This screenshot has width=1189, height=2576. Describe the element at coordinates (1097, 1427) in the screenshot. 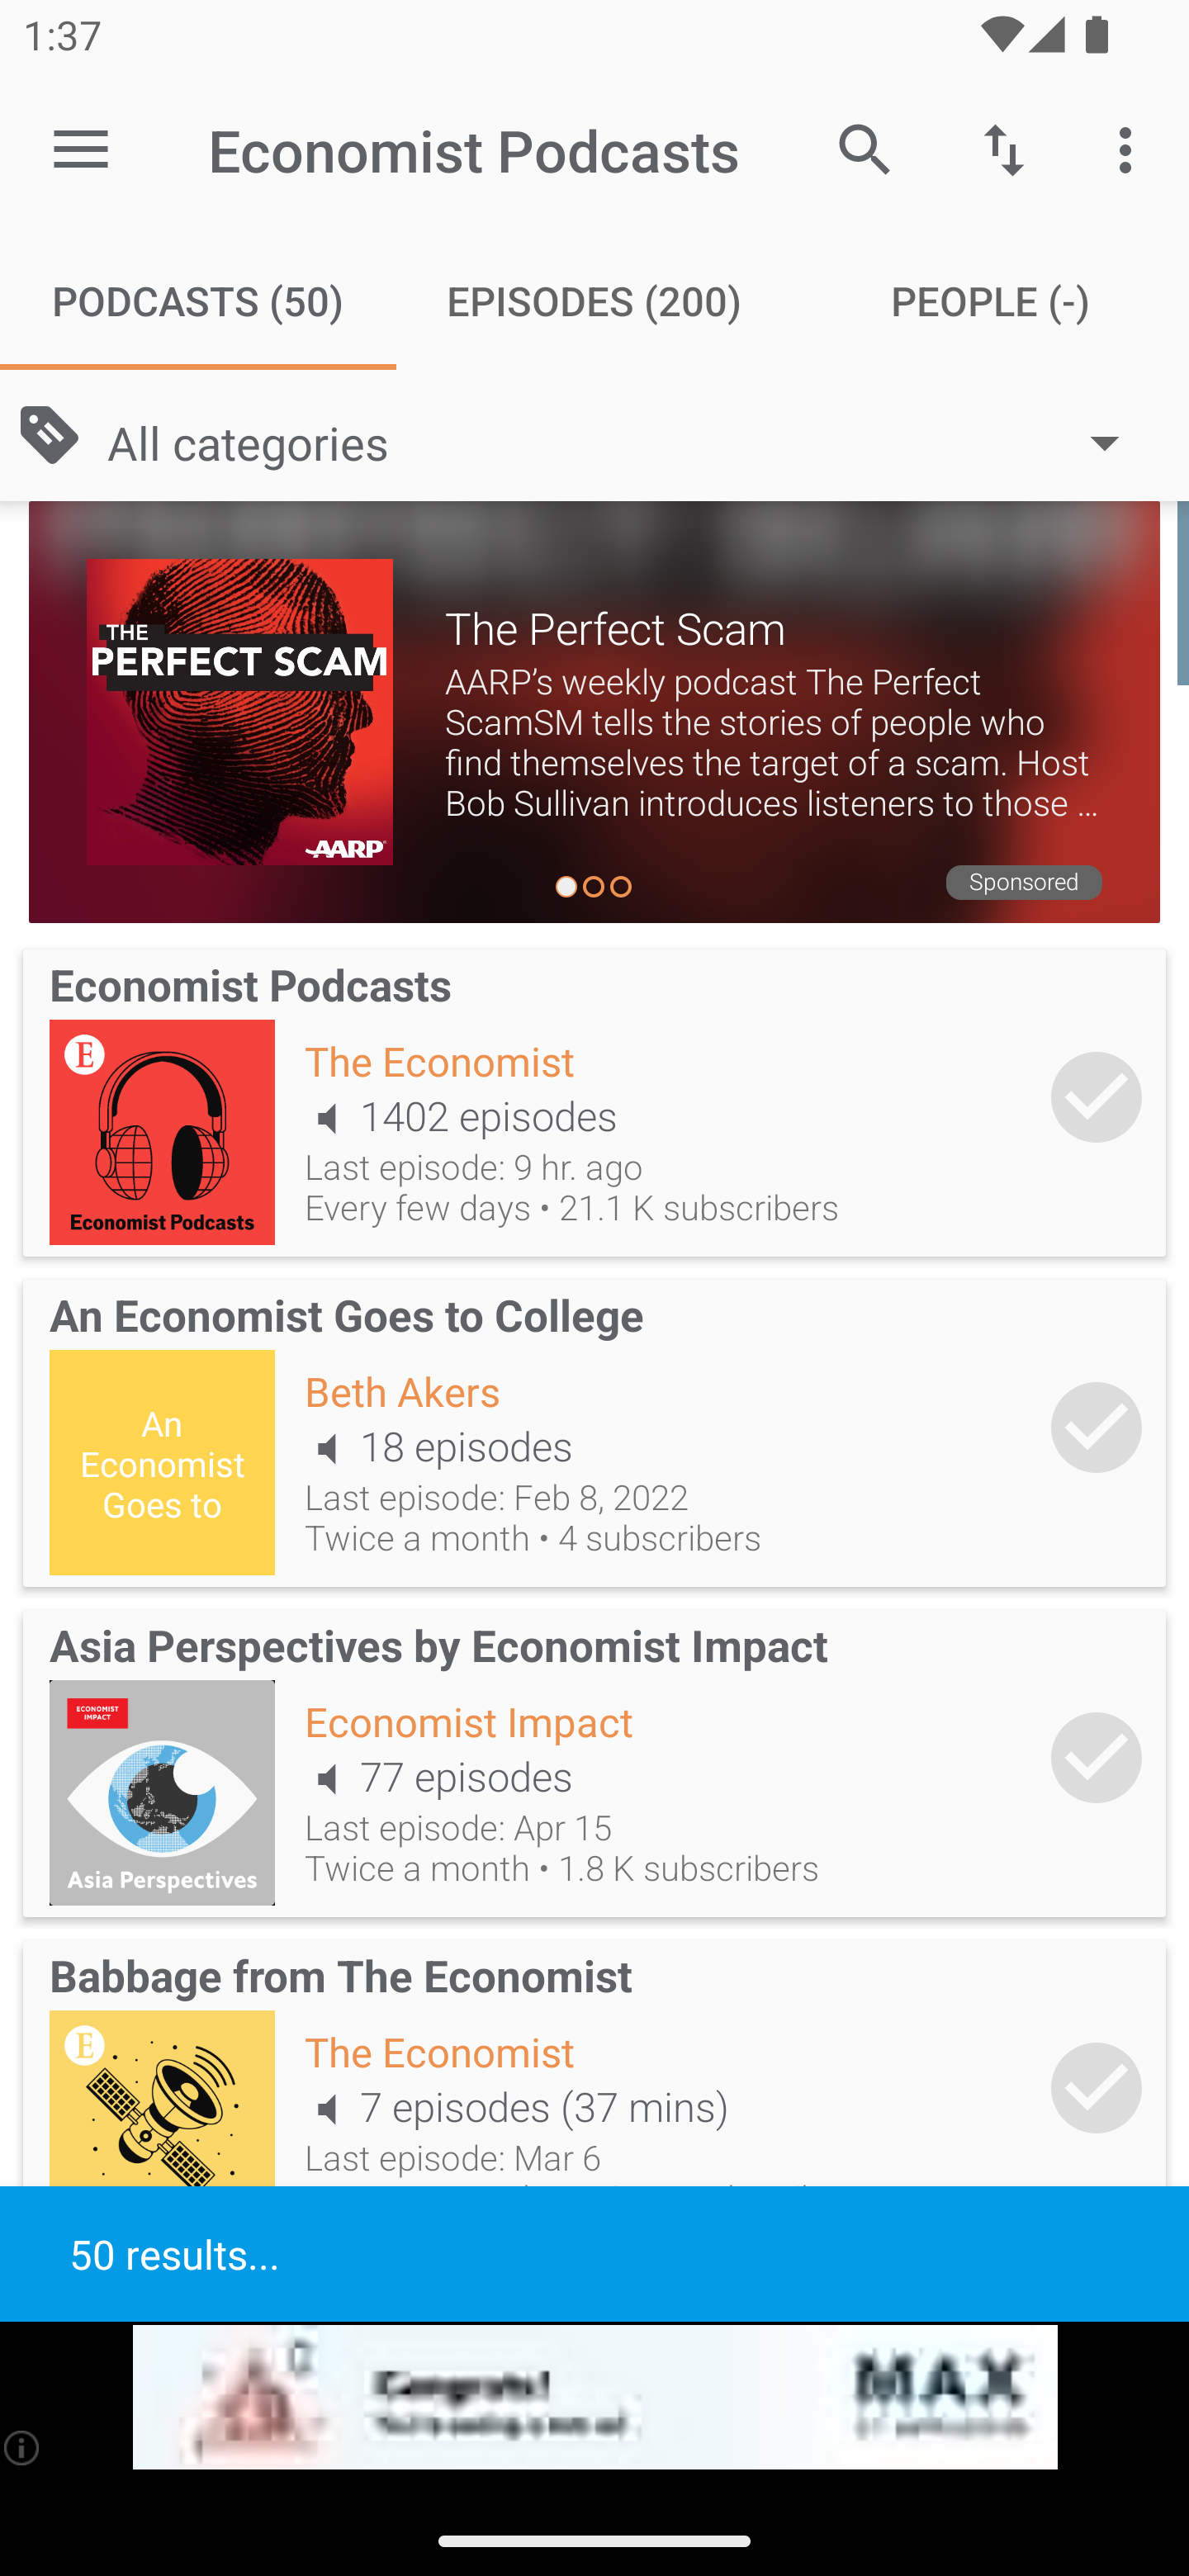

I see `Add` at that location.